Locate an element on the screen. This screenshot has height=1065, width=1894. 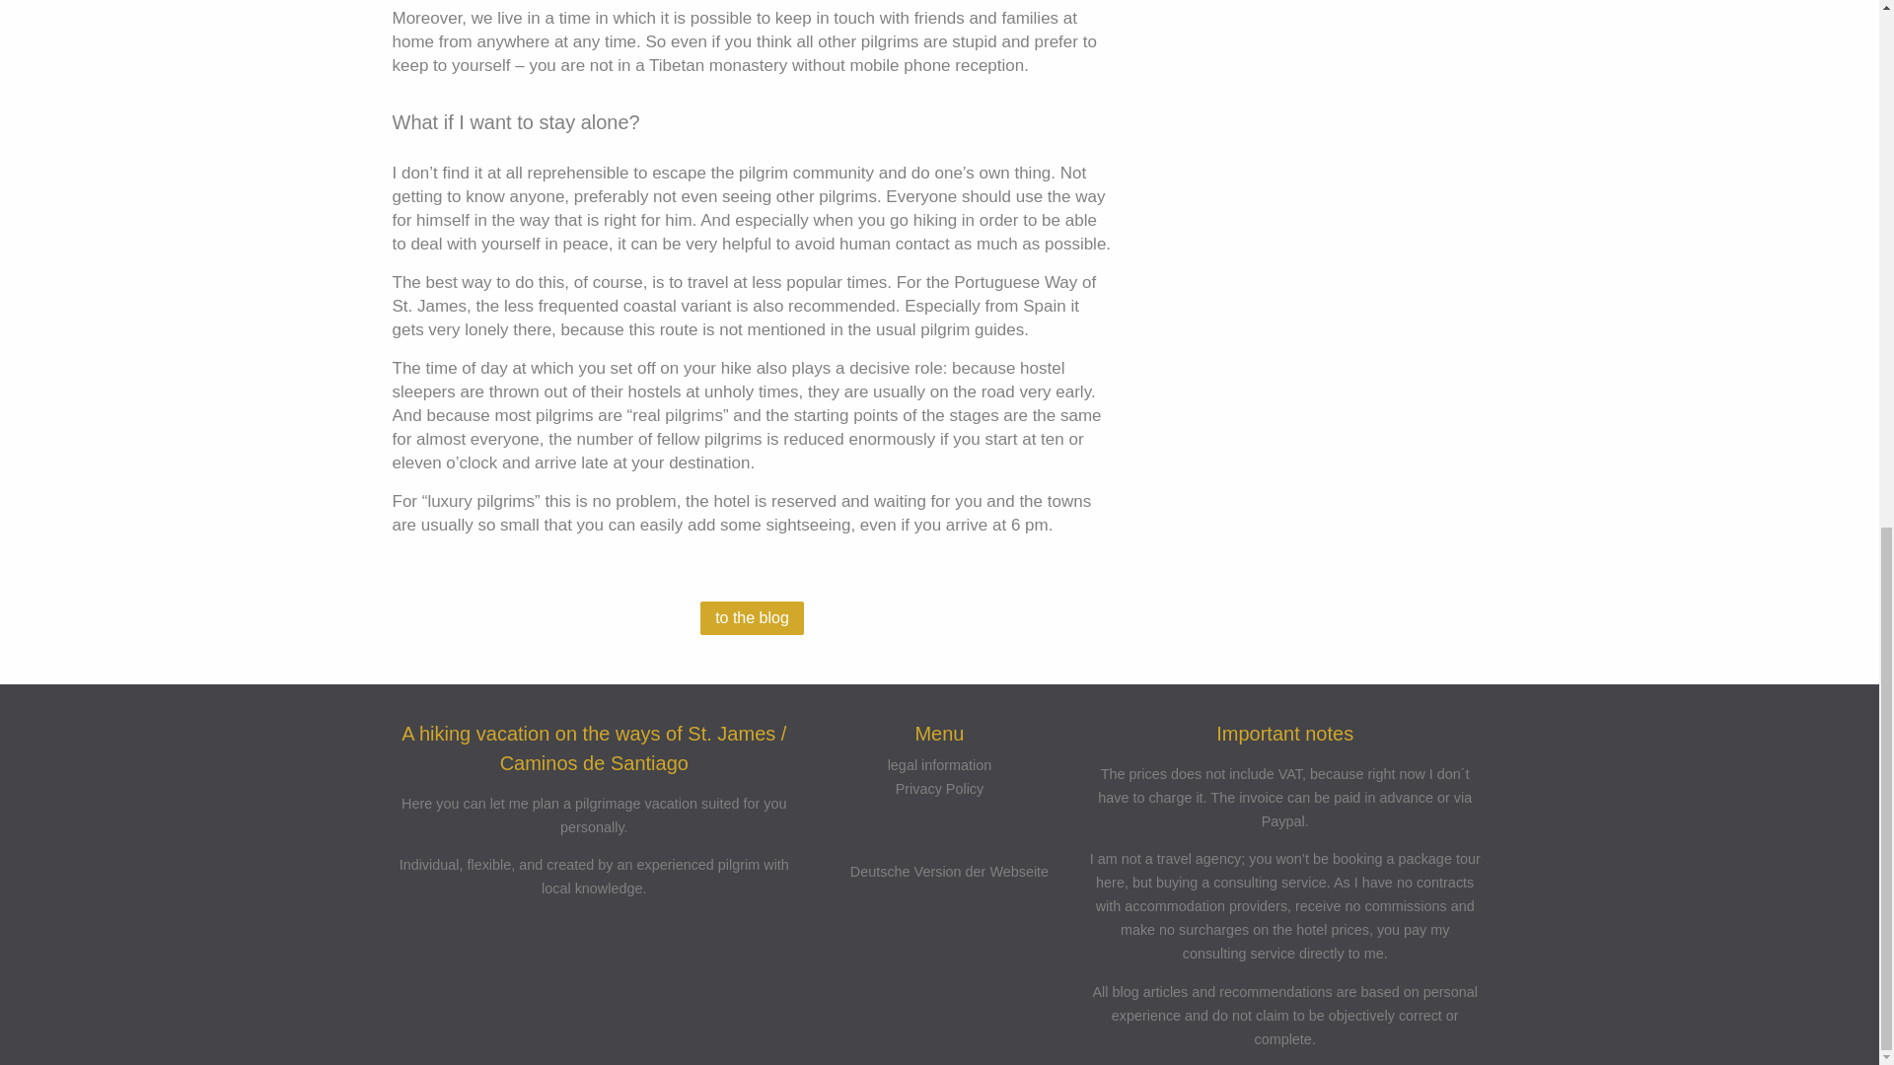
legal information is located at coordinates (940, 749).